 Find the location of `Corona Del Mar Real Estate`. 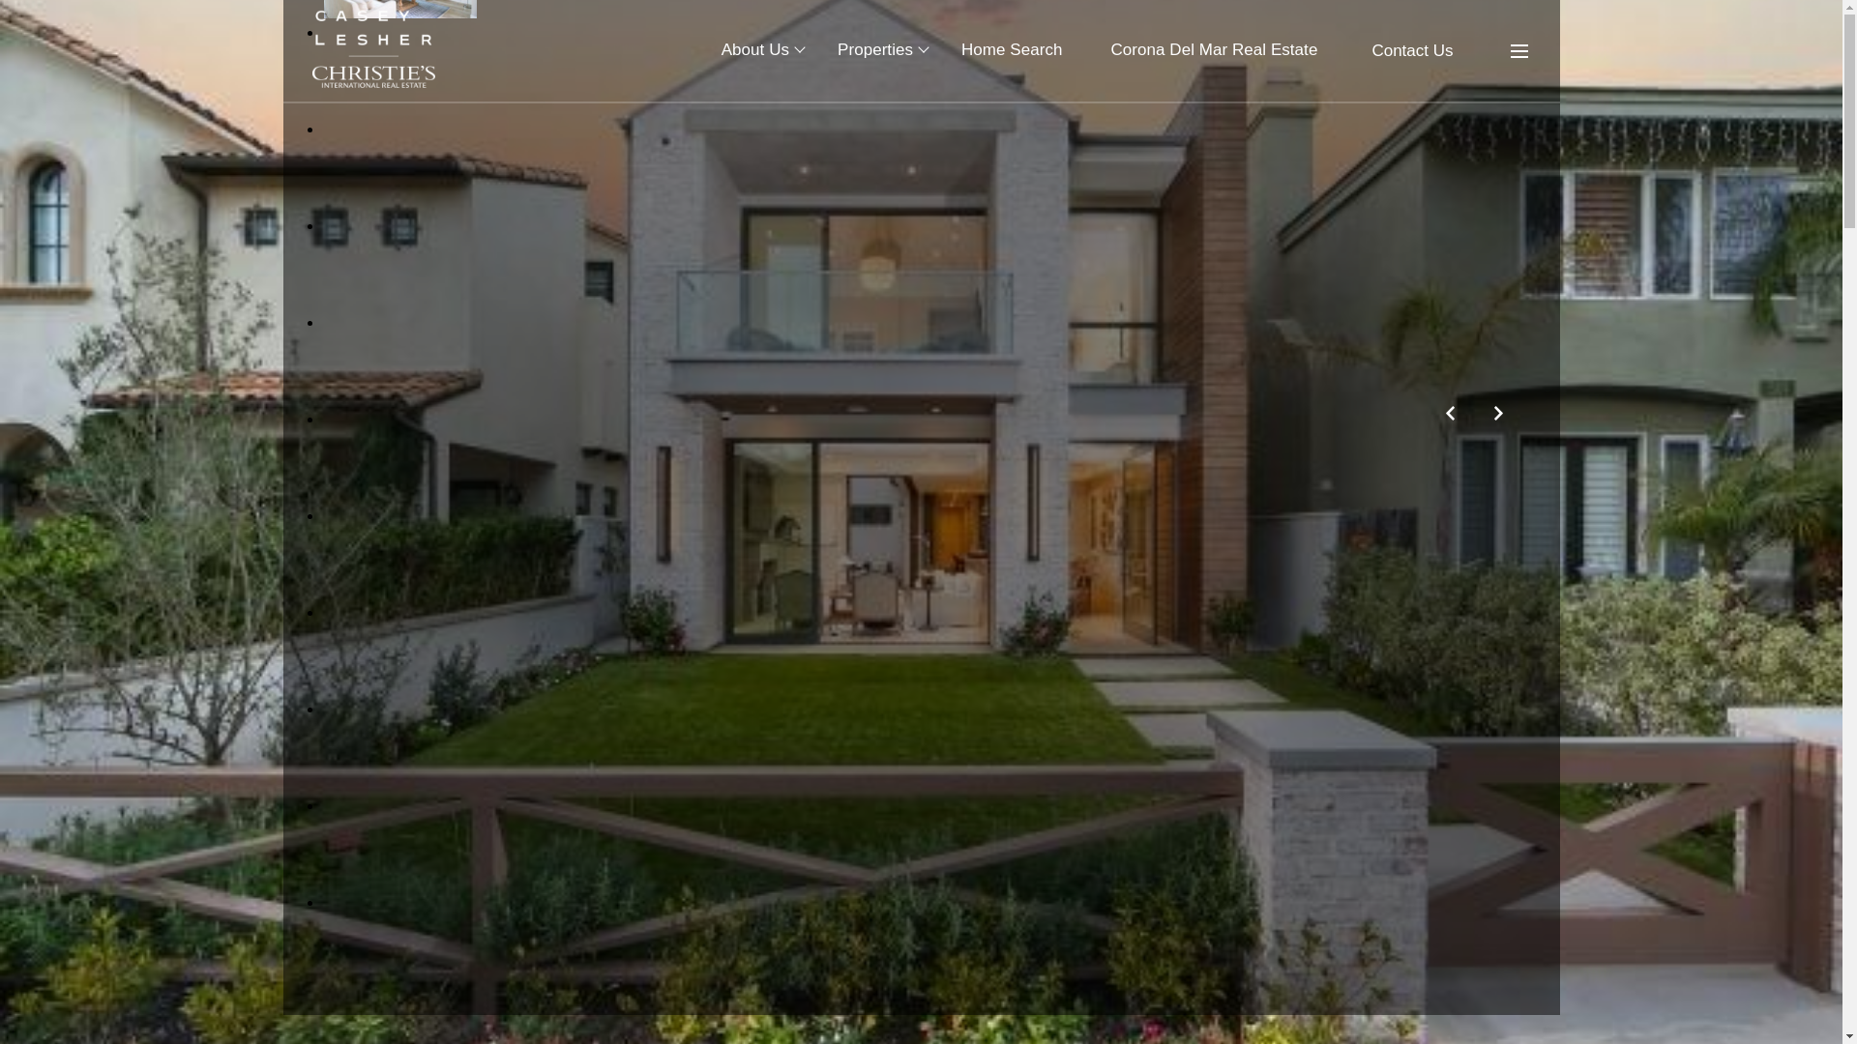

Corona Del Mar Real Estate is located at coordinates (1213, 49).